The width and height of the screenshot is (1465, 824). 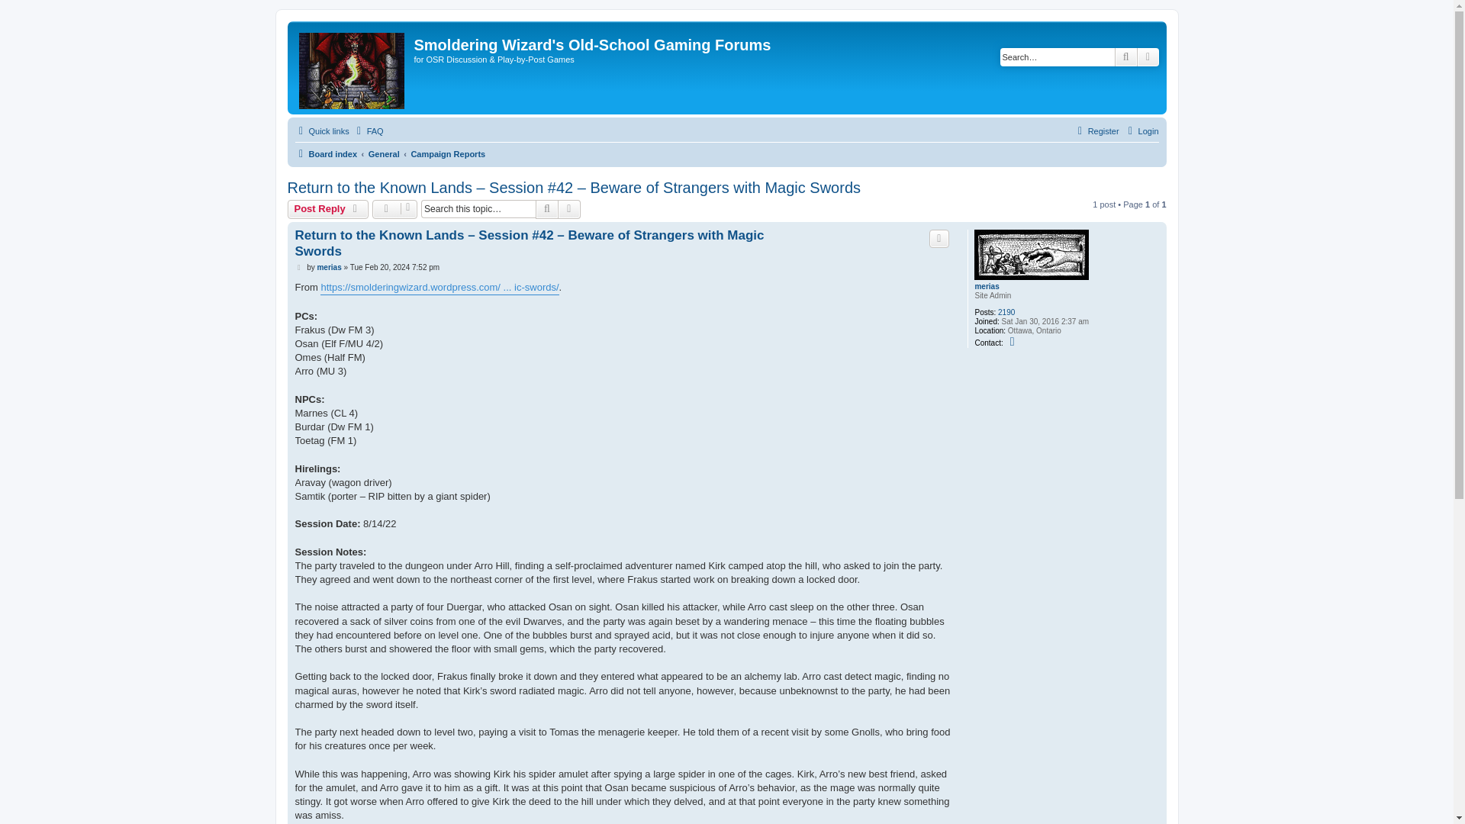 What do you see at coordinates (328, 267) in the screenshot?
I see `merias` at bounding box center [328, 267].